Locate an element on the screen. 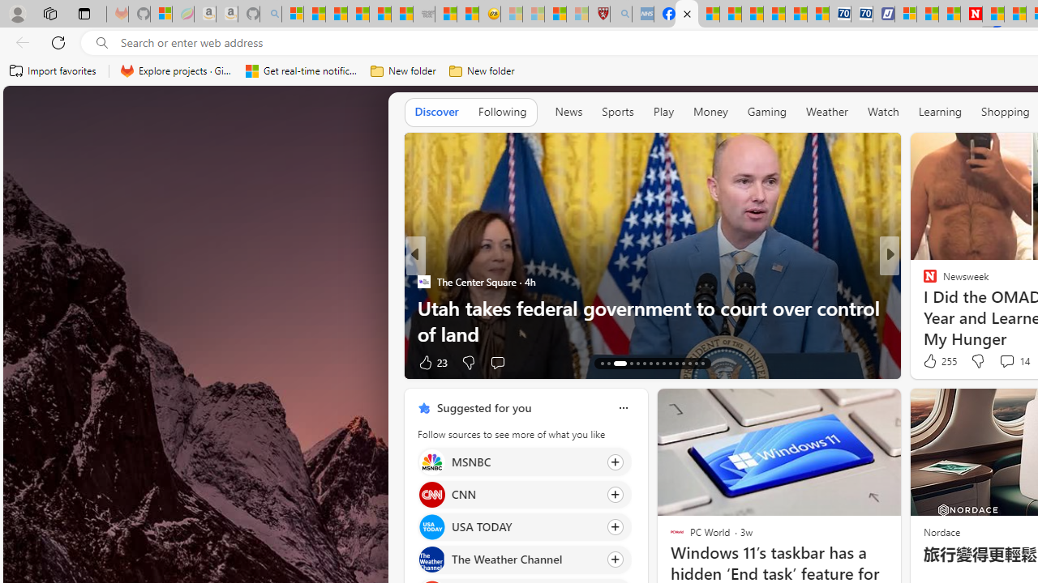 The height and width of the screenshot is (583, 1038). Search icon is located at coordinates (102, 43).